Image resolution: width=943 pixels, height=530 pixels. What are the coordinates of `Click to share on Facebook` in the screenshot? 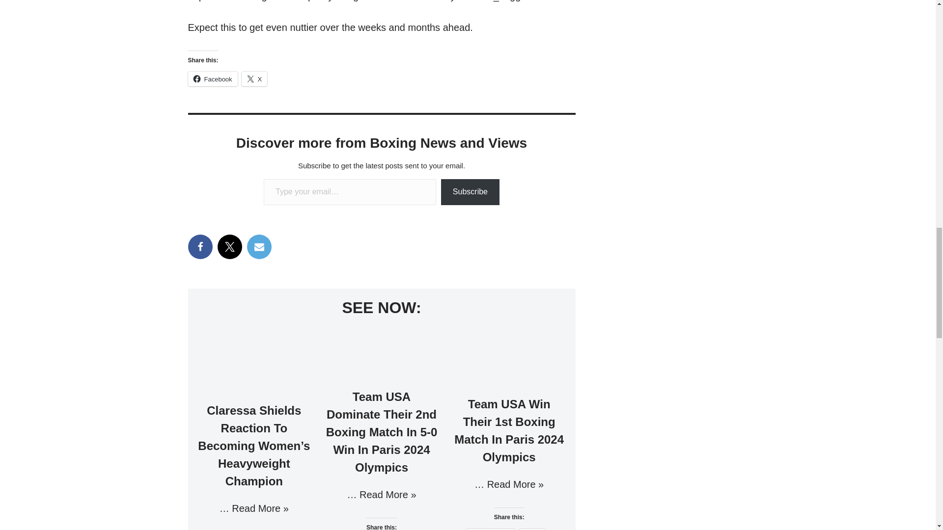 It's located at (212, 79).